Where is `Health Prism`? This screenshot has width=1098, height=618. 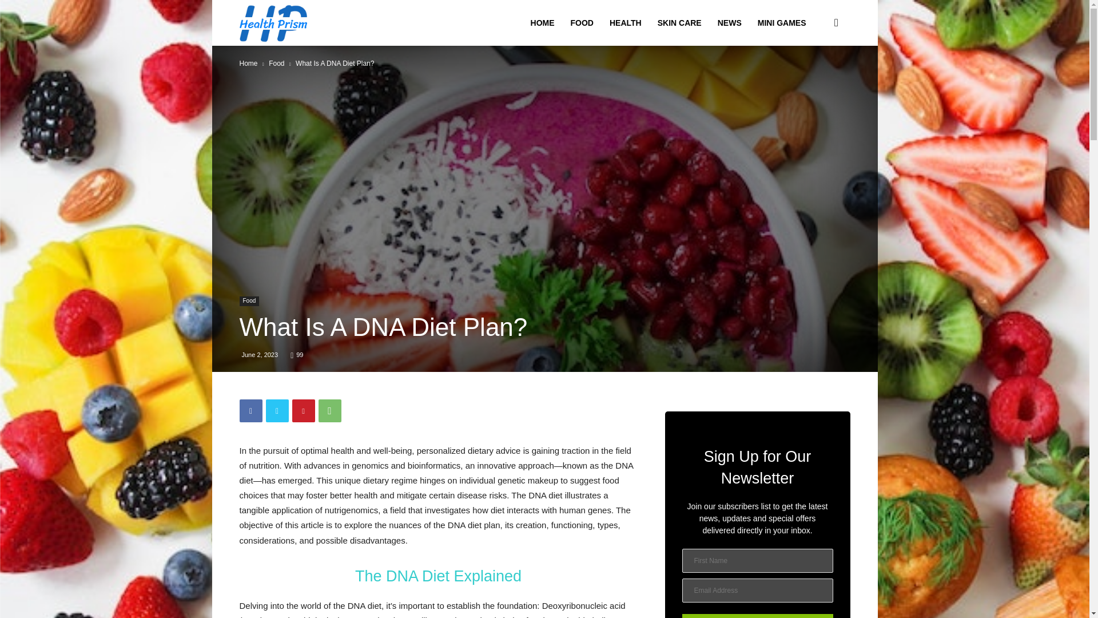
Health Prism is located at coordinates (273, 23).